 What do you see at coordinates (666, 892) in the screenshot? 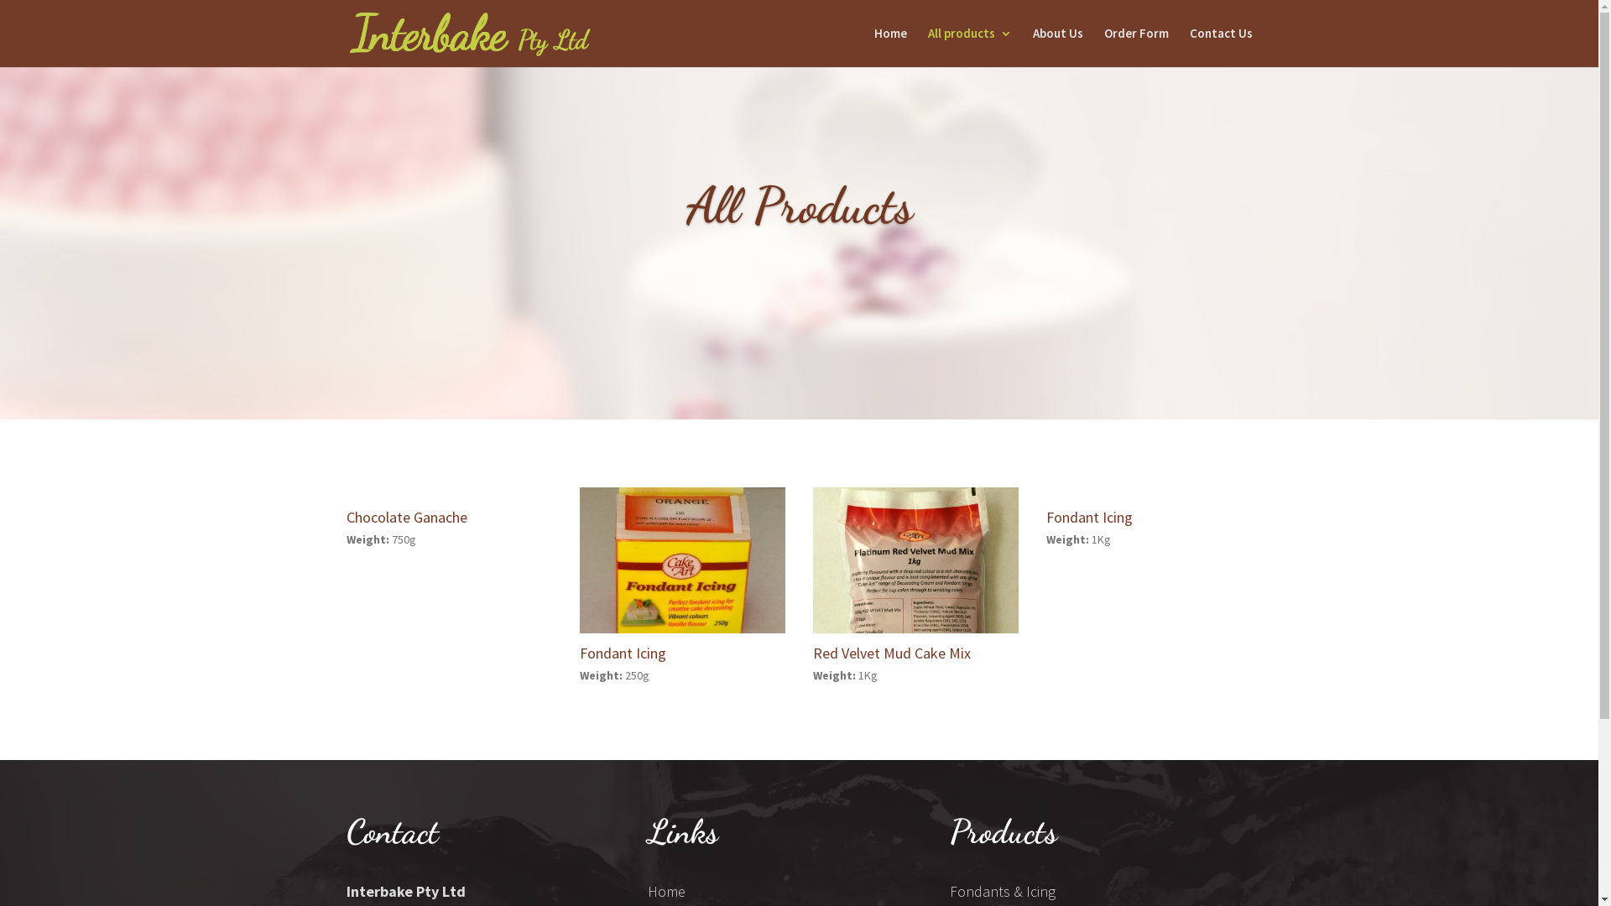
I see `Home` at bounding box center [666, 892].